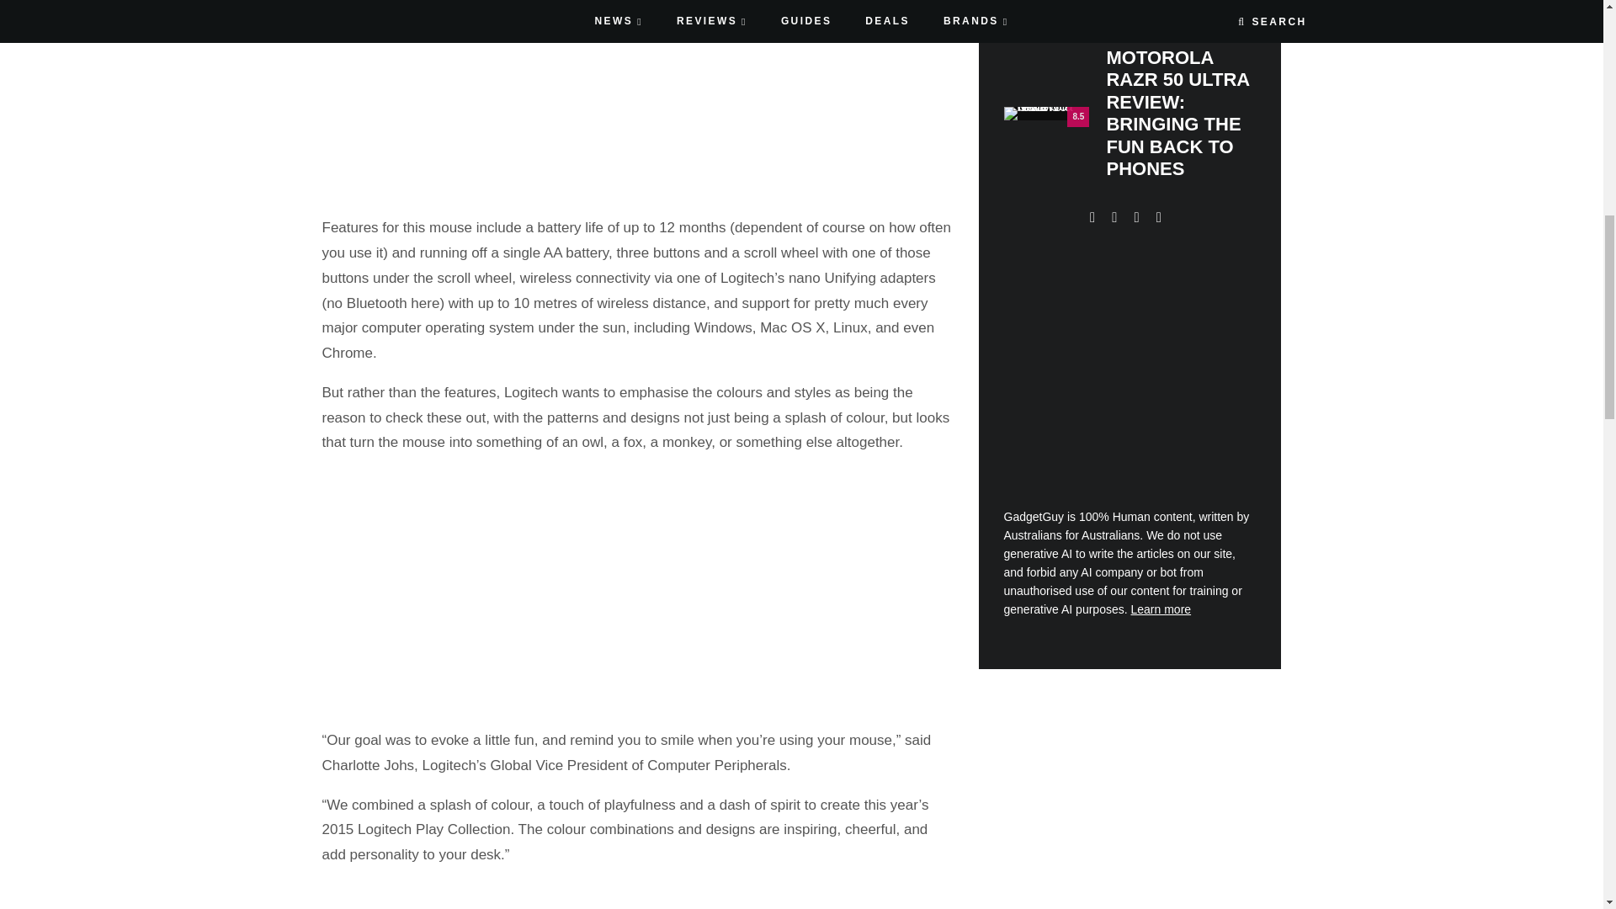 The image size is (1616, 909). I want to click on Motorola Razr 50 Ultra review, so click(1046, 113).